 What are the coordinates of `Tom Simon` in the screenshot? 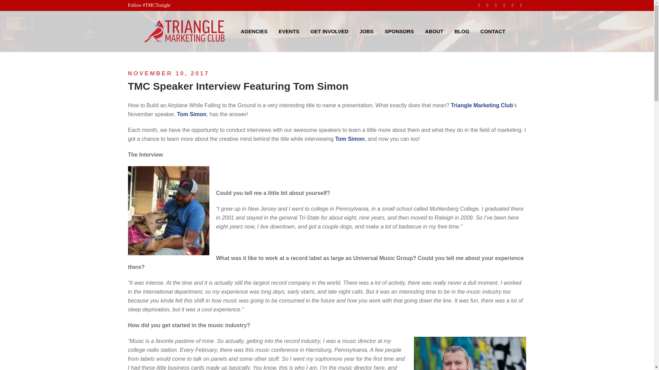 It's located at (349, 139).